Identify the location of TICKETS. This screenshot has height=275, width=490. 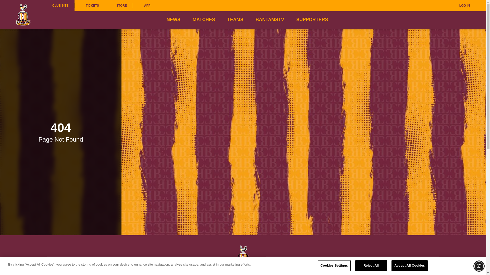
(89, 6).